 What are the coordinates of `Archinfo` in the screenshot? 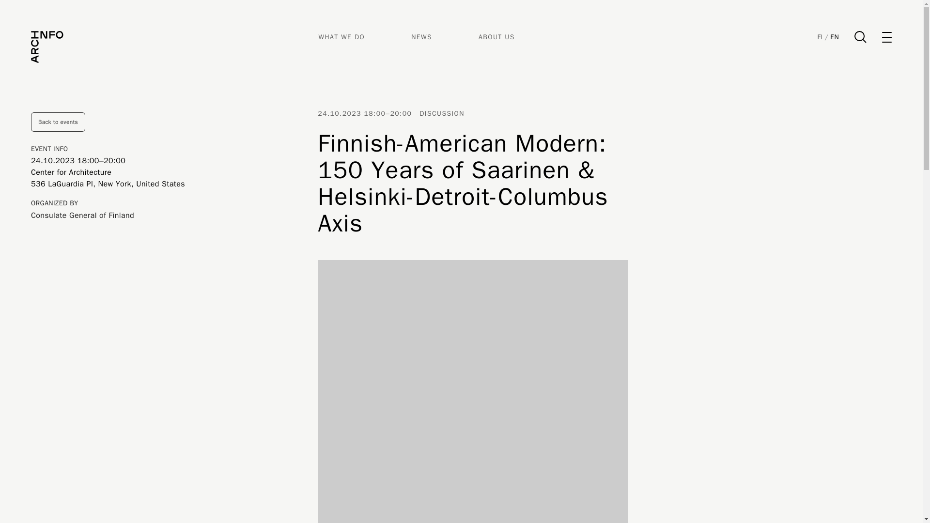 It's located at (47, 46).